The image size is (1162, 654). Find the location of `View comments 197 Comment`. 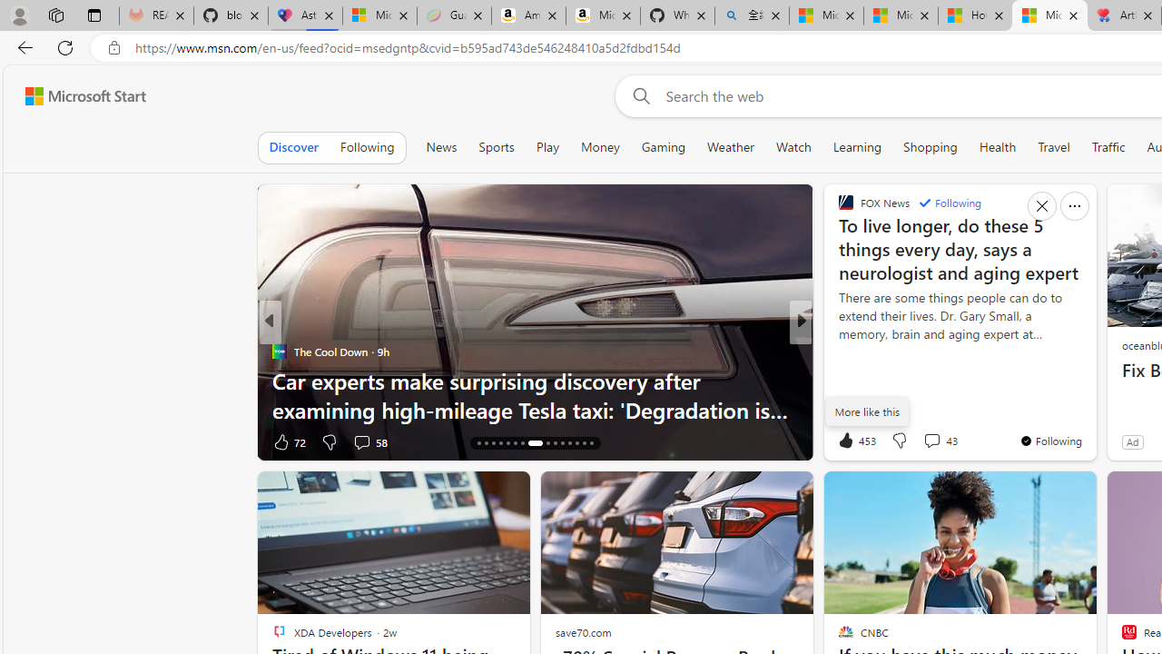

View comments 197 Comment is located at coordinates (937, 441).